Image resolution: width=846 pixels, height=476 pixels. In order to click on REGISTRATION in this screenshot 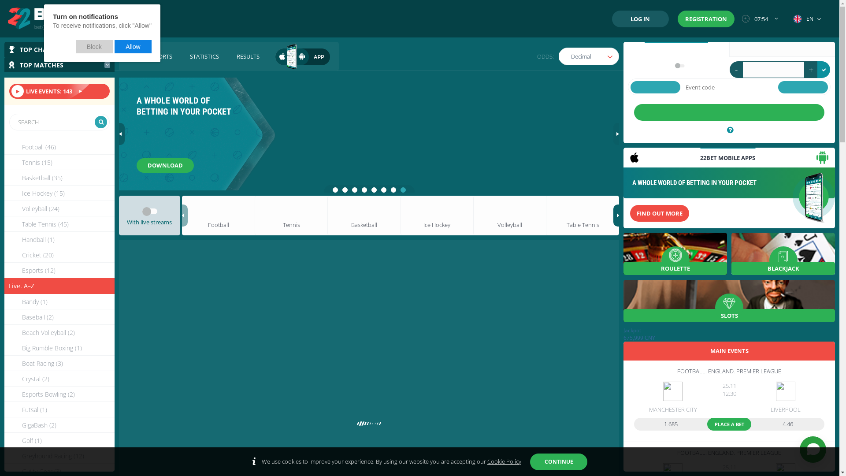, I will do `click(706, 19)`.